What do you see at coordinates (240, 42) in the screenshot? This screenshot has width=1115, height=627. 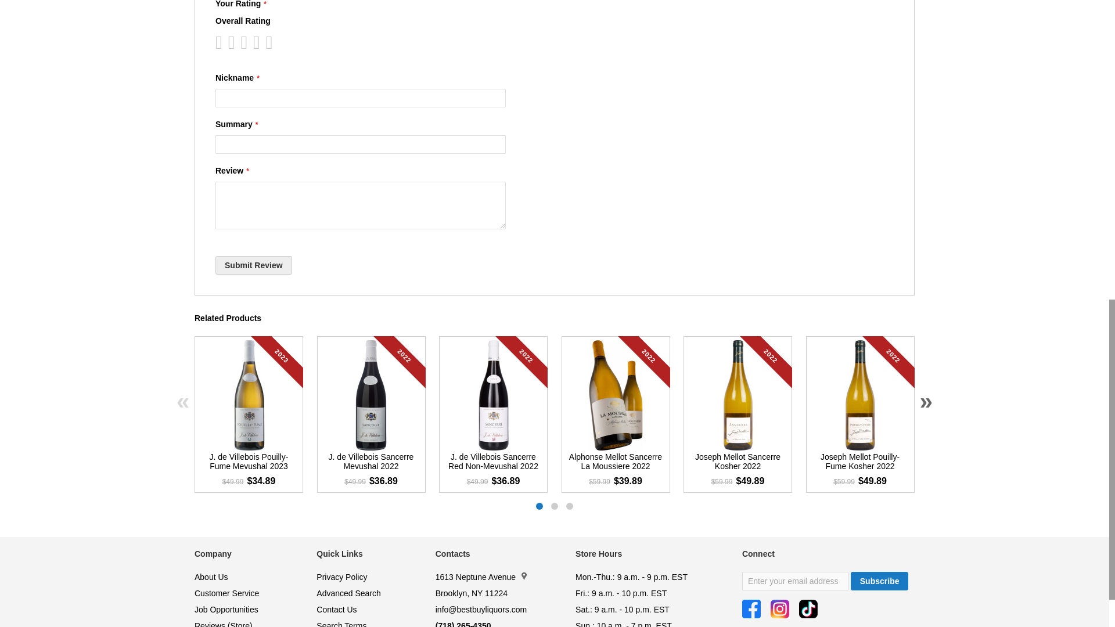 I see `4 stars` at bounding box center [240, 42].